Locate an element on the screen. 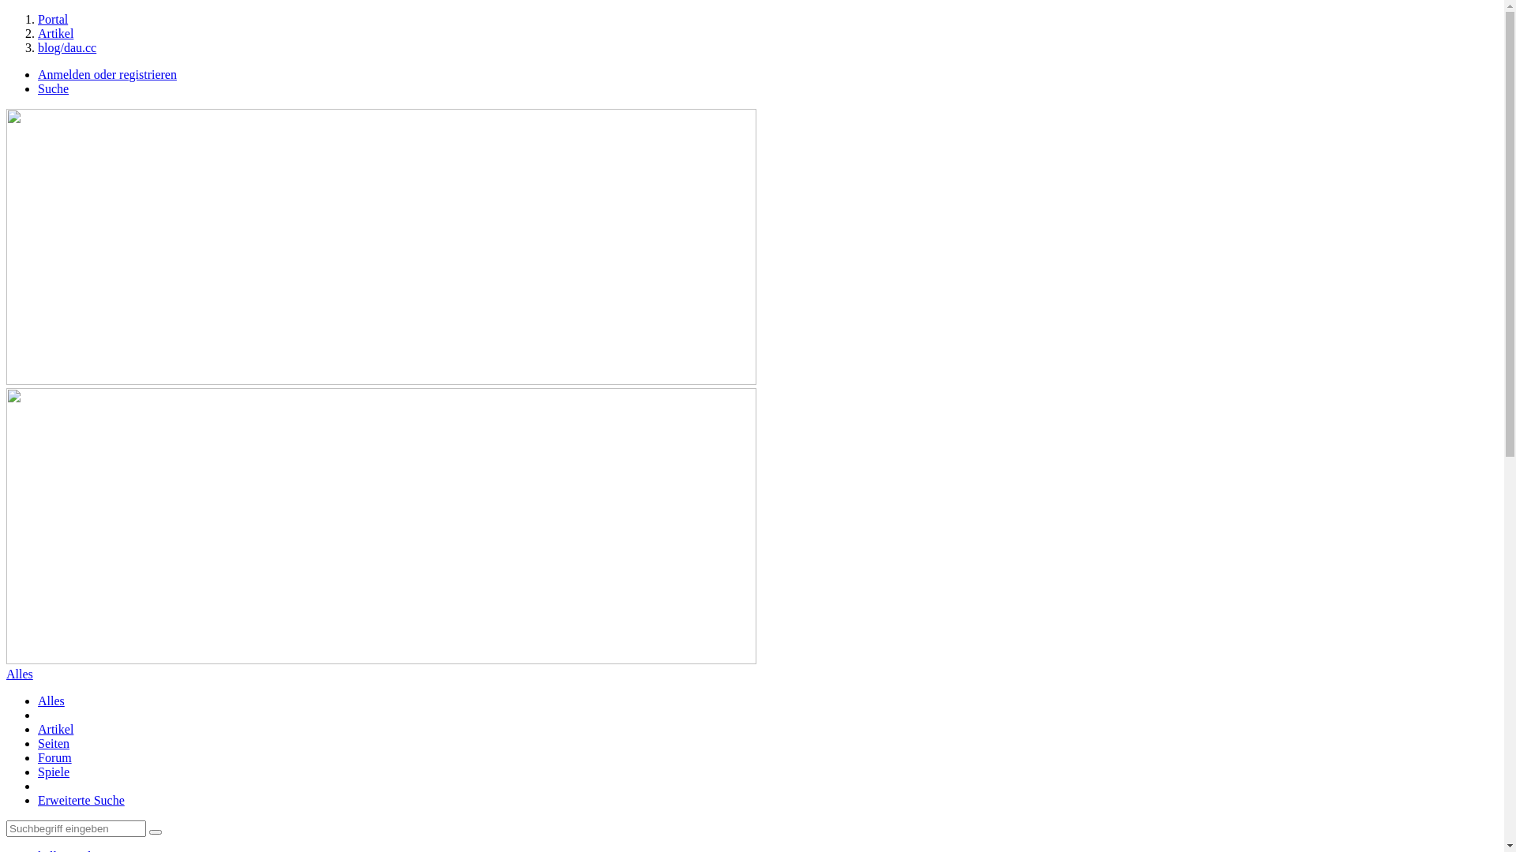 This screenshot has width=1516, height=852. Erweiterte Suche is located at coordinates (81, 800).